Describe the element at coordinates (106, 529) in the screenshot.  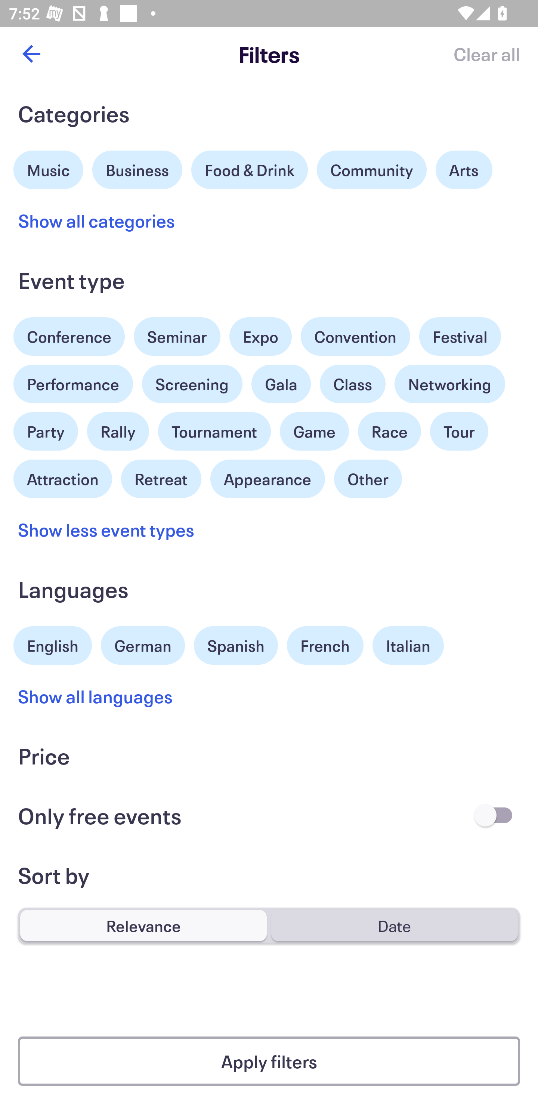
I see `Show less event types` at that location.